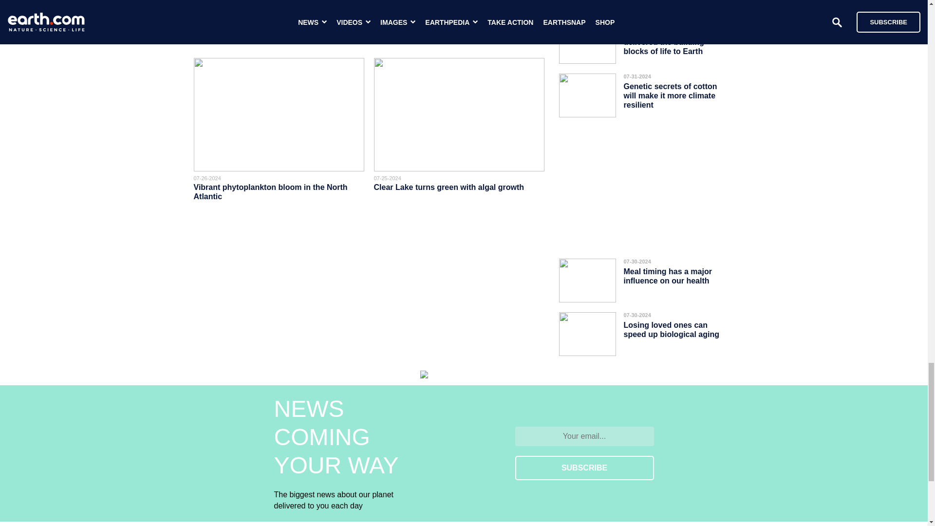  What do you see at coordinates (449, 187) in the screenshot?
I see `Clear Lake turns green with algal growth` at bounding box center [449, 187].